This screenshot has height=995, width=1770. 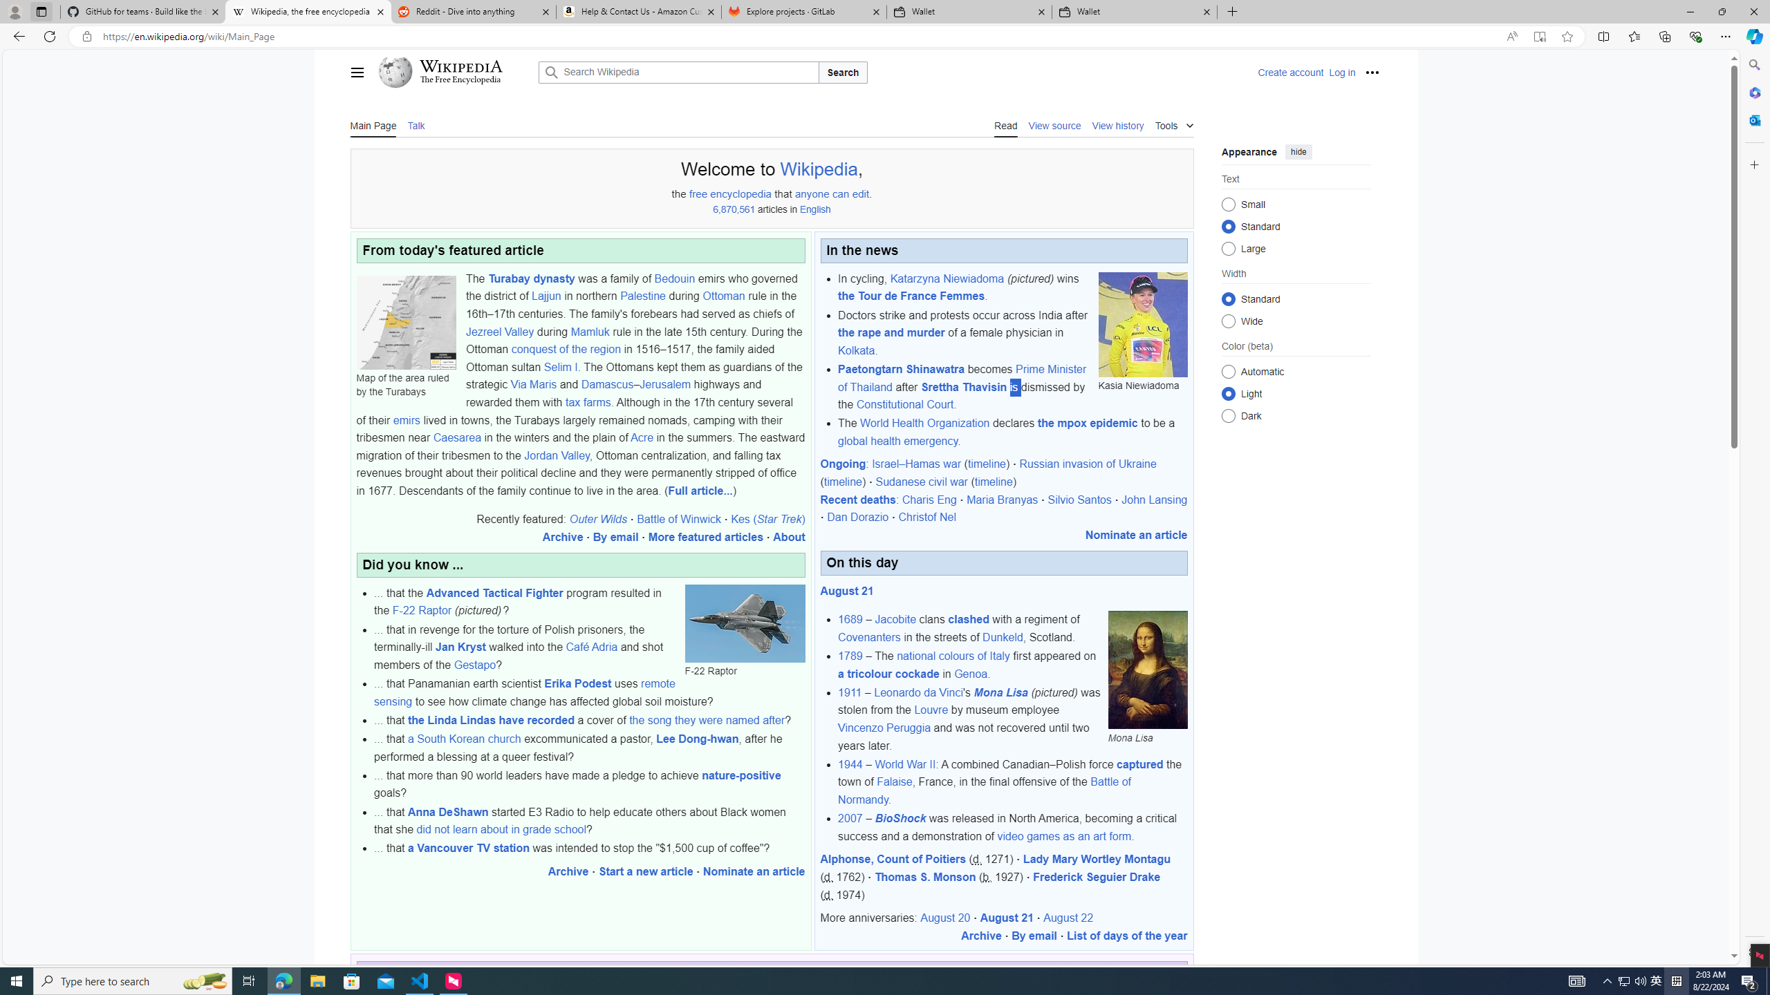 I want to click on Close Outlook pane, so click(x=1753, y=120).